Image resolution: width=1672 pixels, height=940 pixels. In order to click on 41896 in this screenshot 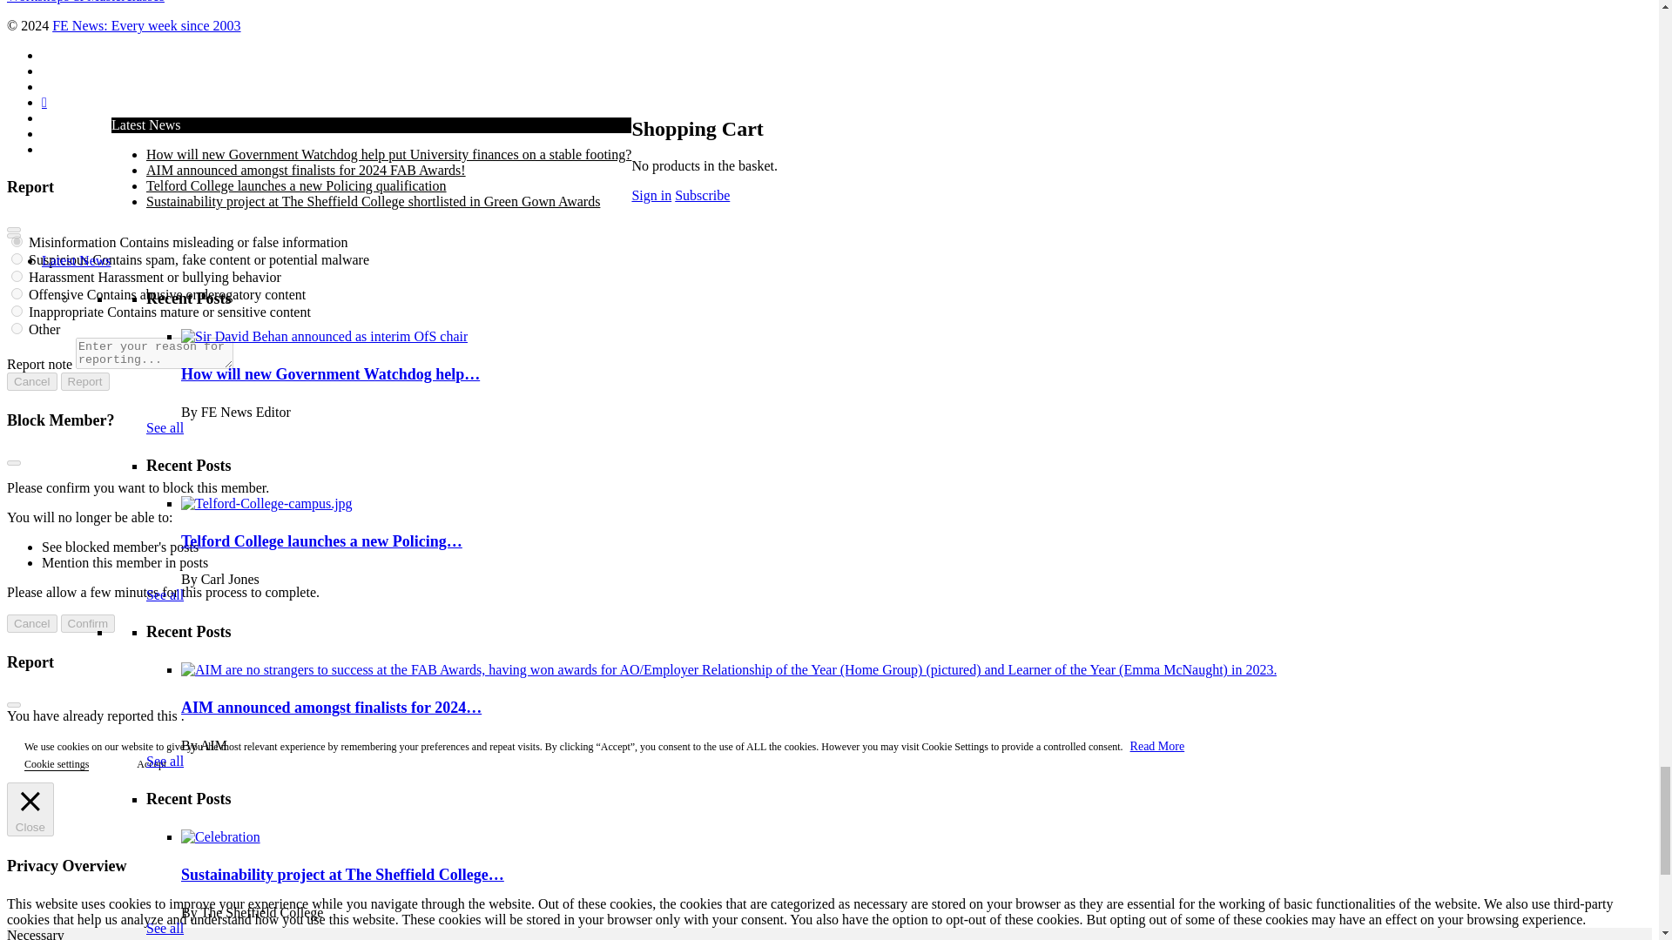, I will do `click(17, 242)`.